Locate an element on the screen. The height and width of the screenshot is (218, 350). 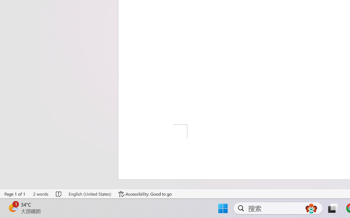
Language English (United States) is located at coordinates (90, 194).